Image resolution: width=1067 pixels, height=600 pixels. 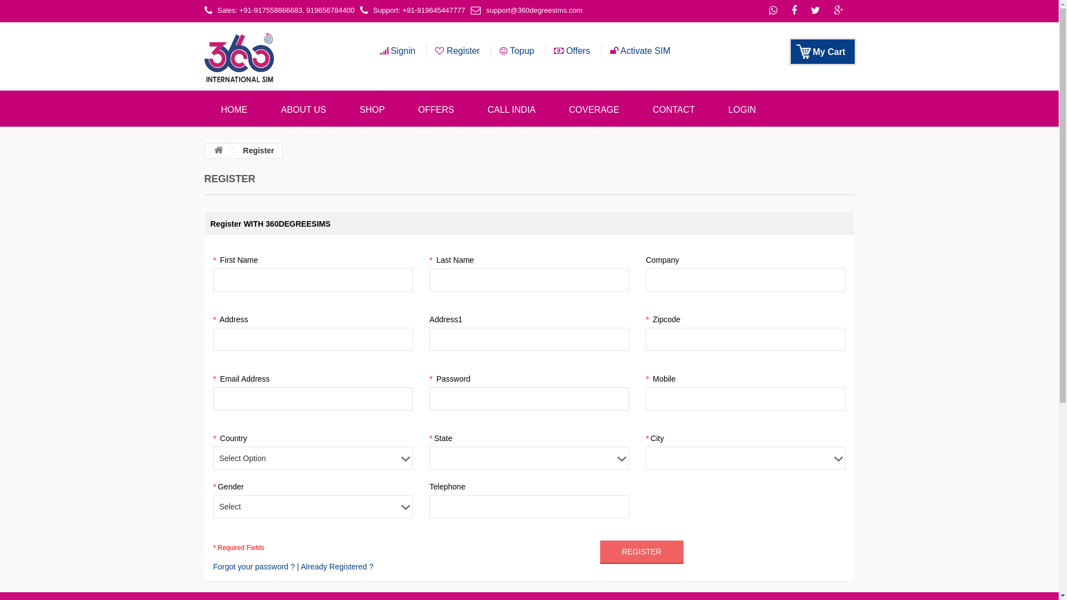 What do you see at coordinates (674, 109) in the screenshot?
I see `CONTACT` at bounding box center [674, 109].